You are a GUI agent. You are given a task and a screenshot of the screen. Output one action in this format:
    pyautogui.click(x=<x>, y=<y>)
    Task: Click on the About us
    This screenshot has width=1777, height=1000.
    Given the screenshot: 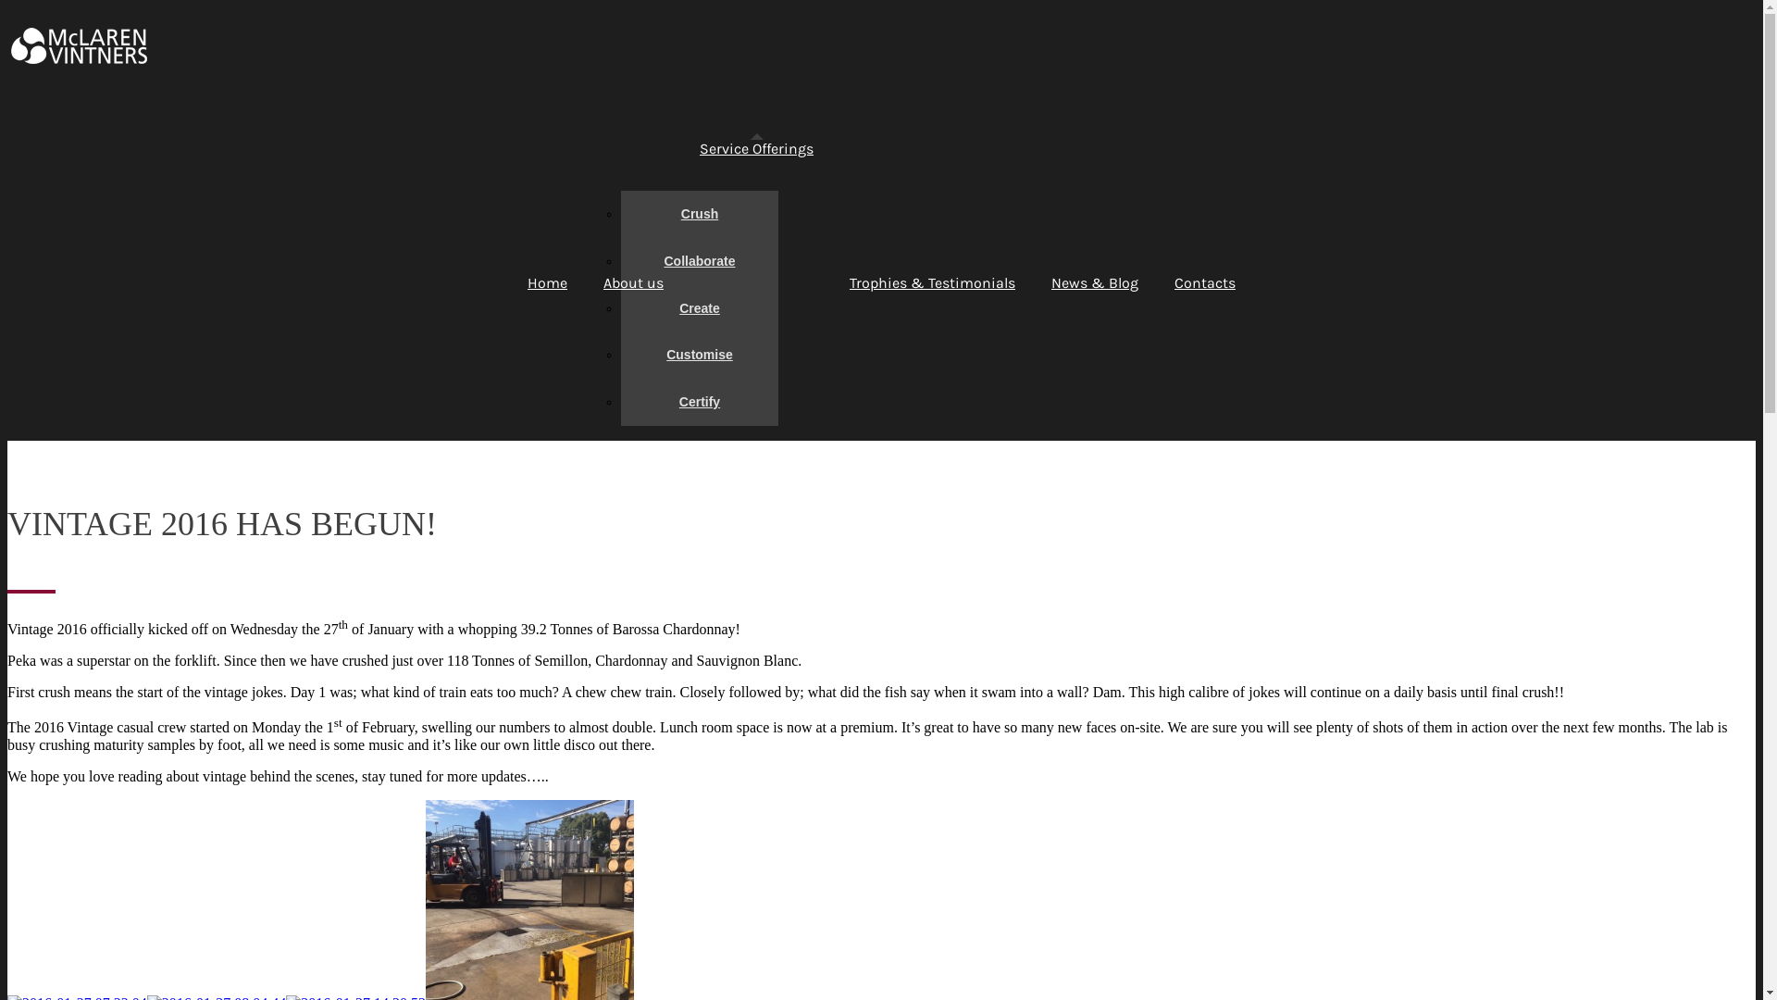 What is the action you would take?
    pyautogui.click(x=633, y=283)
    